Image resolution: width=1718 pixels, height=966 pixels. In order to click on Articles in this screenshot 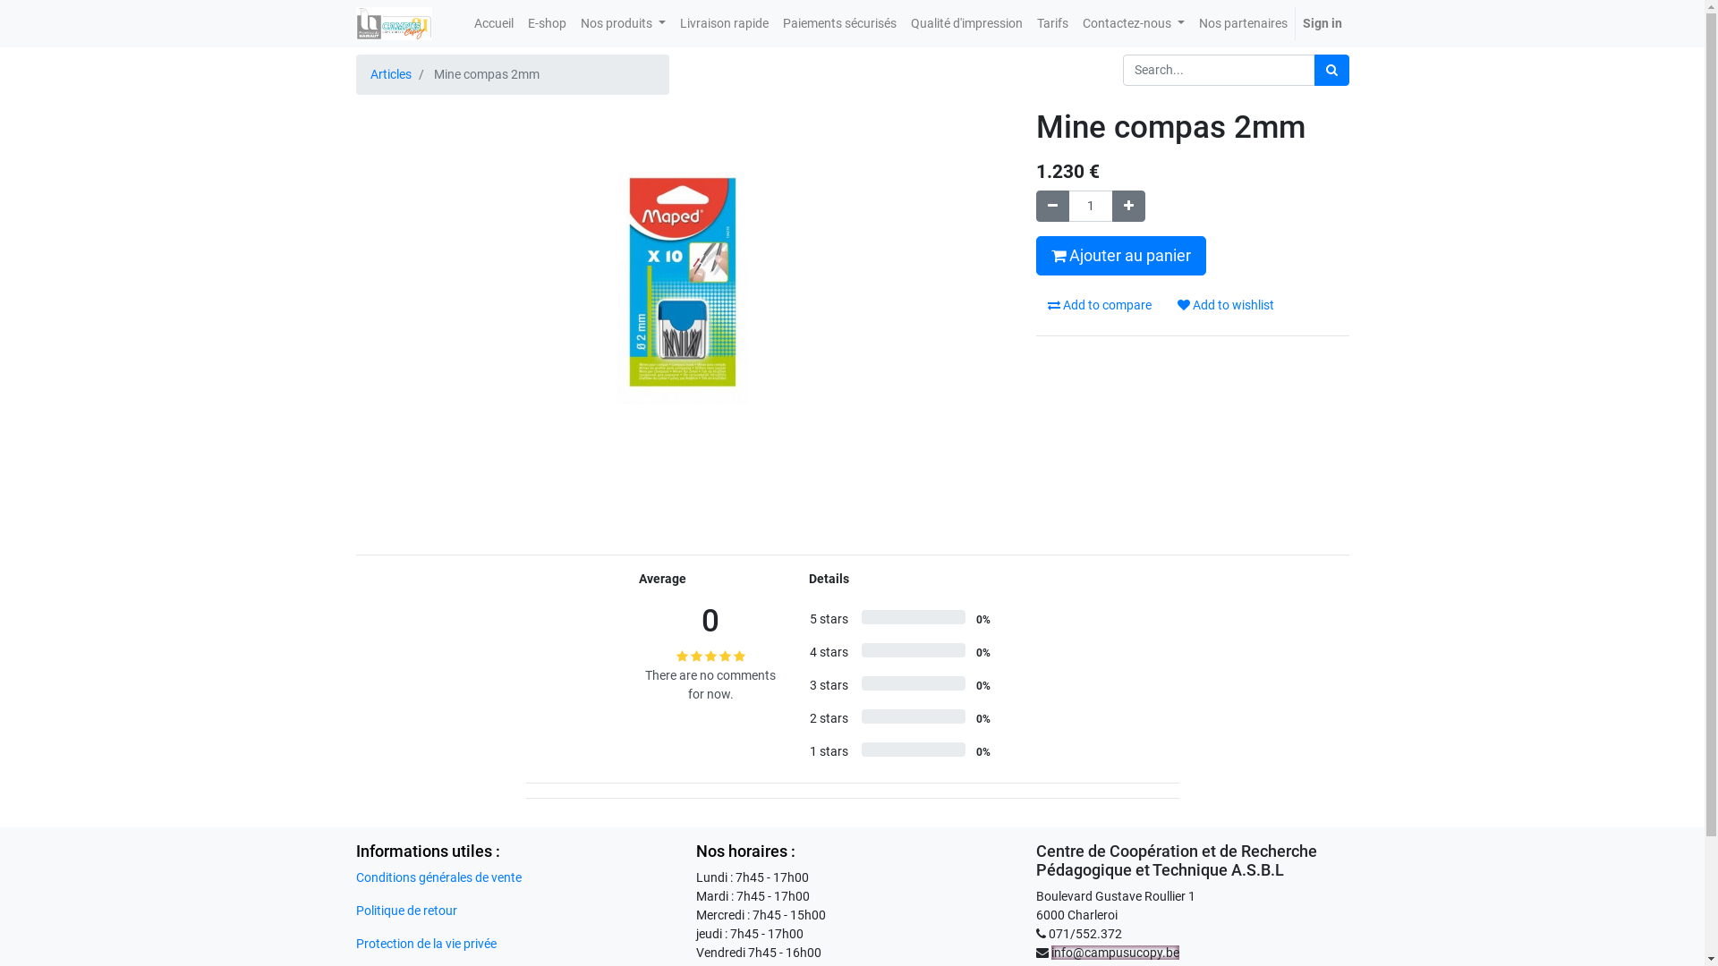, I will do `click(391, 74)`.